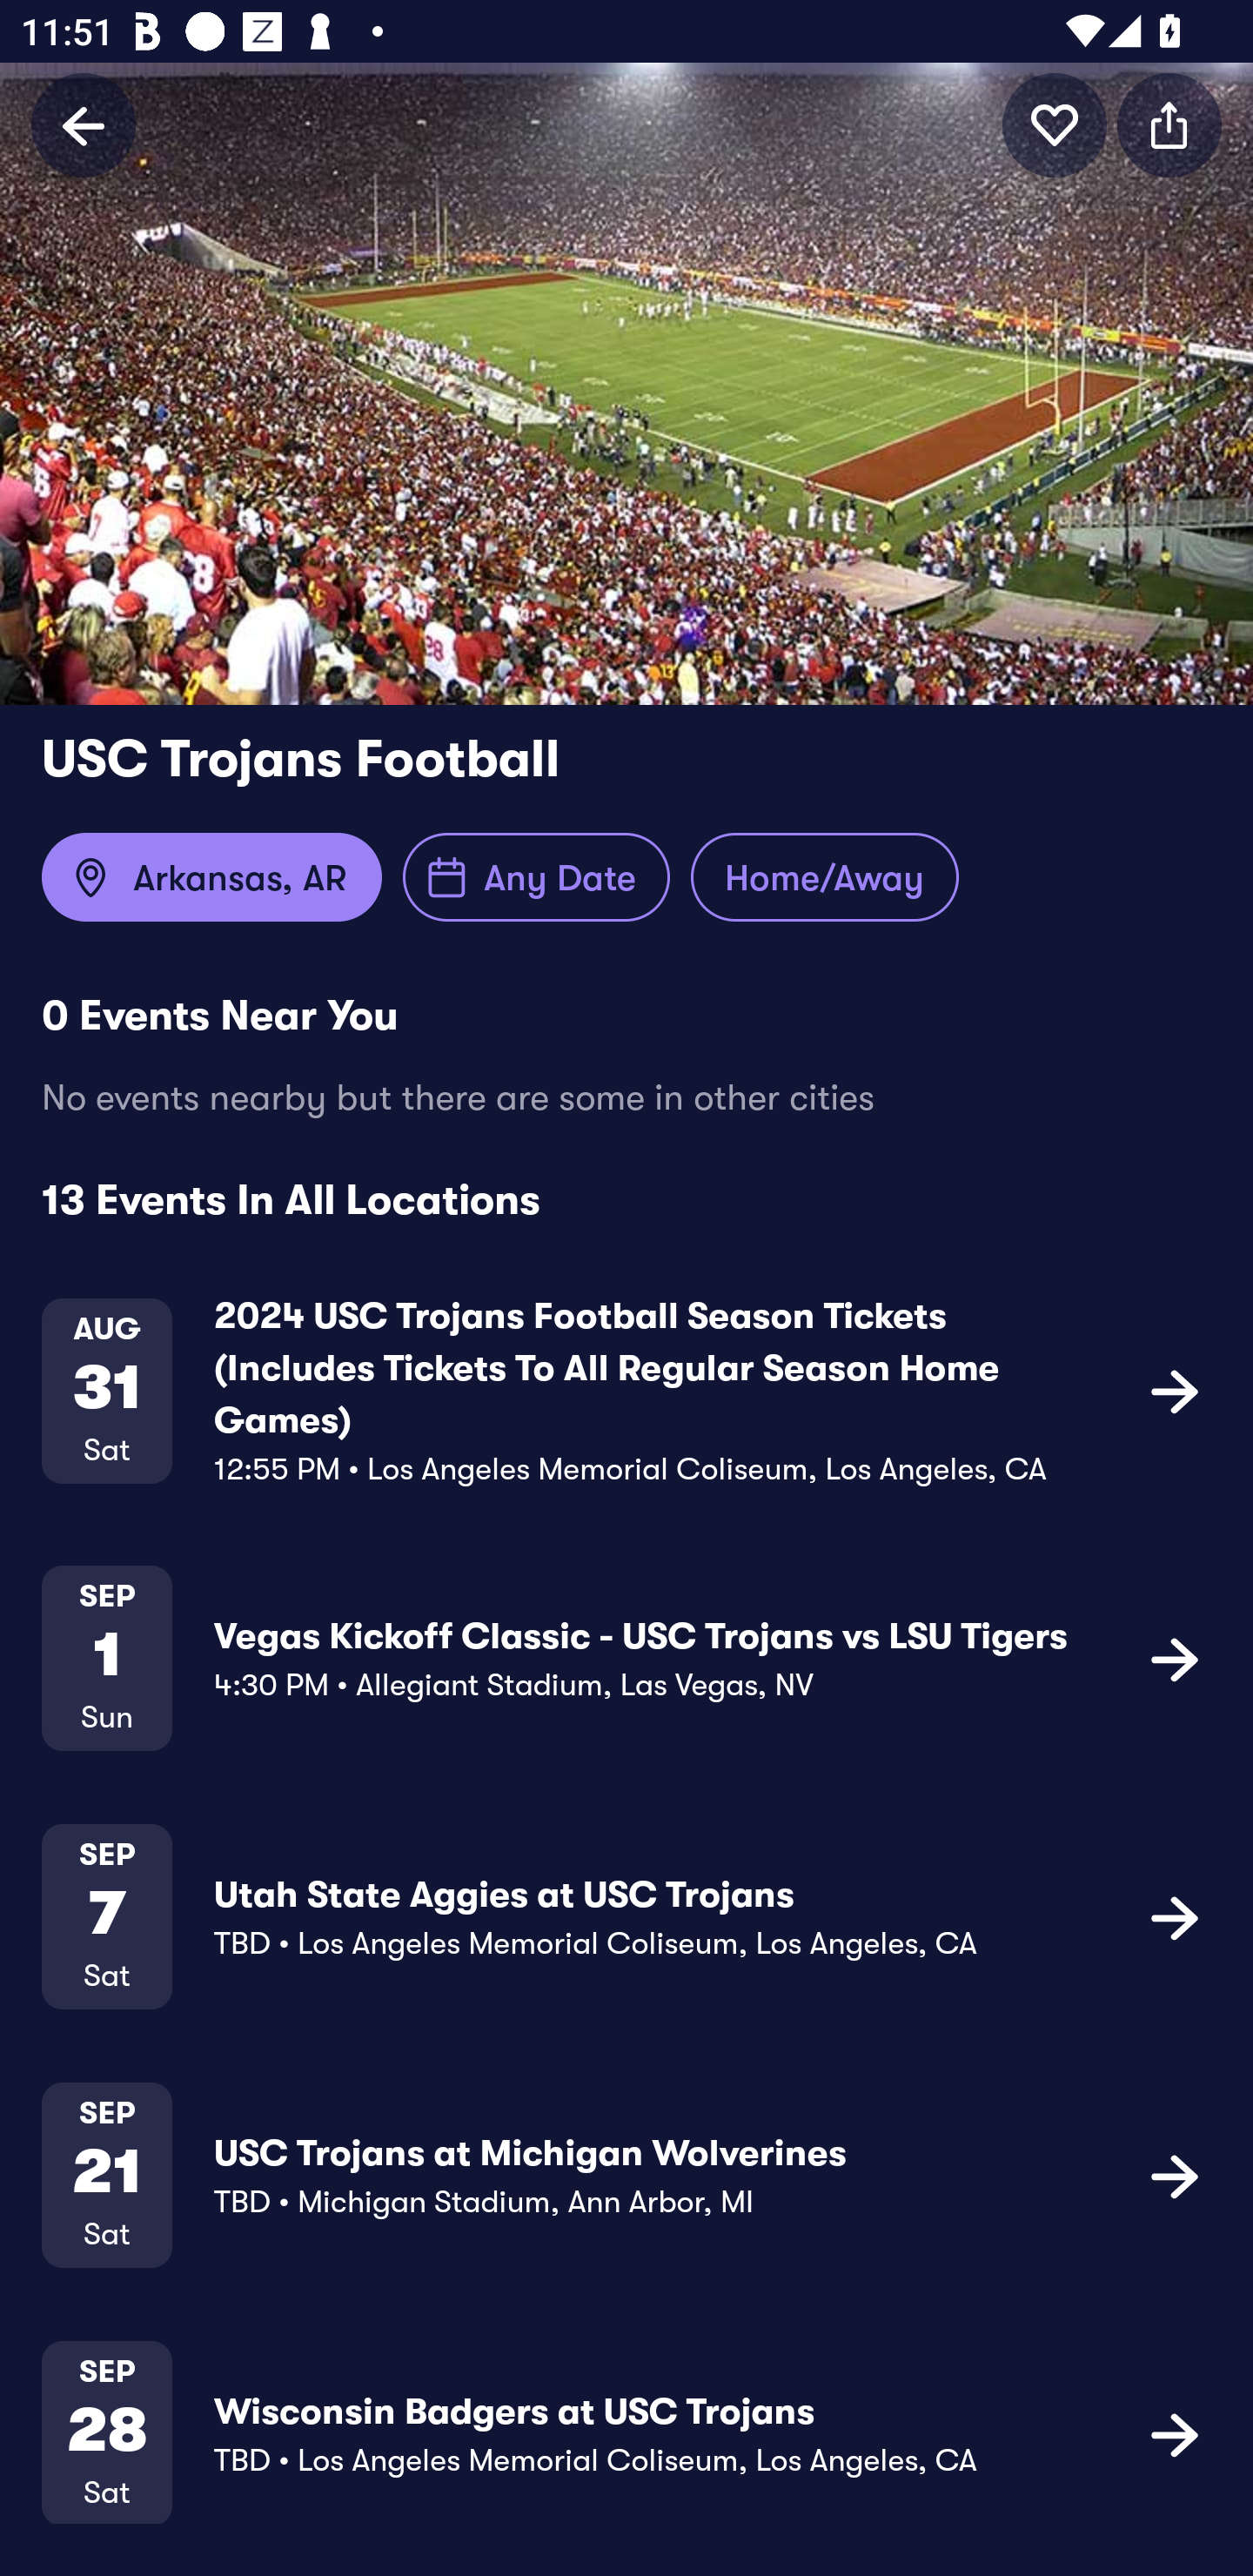 This screenshot has width=1253, height=2576. What do you see at coordinates (824, 877) in the screenshot?
I see `Home/Away` at bounding box center [824, 877].